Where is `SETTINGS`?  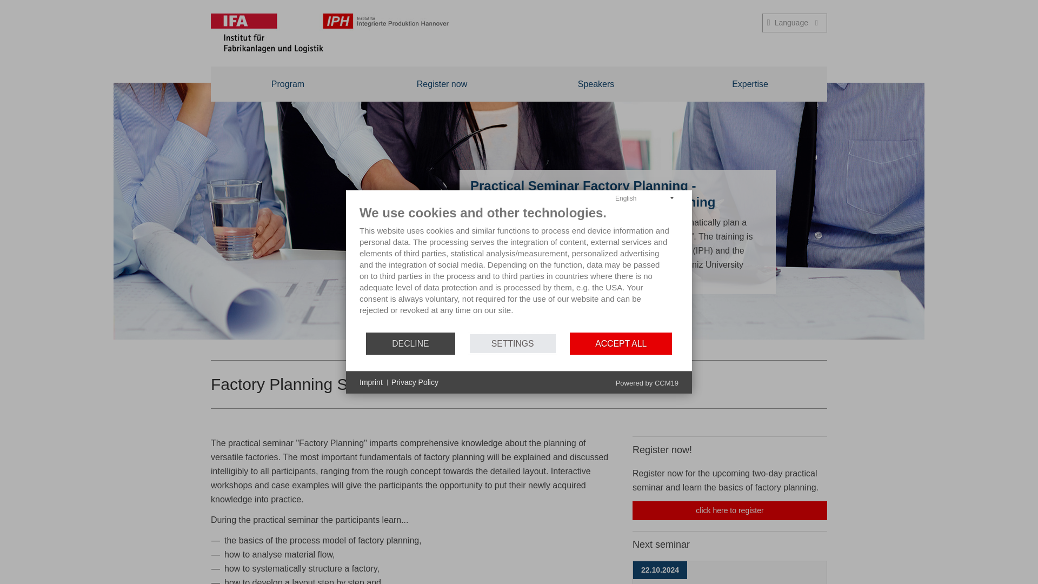
SETTINGS is located at coordinates (730, 510).